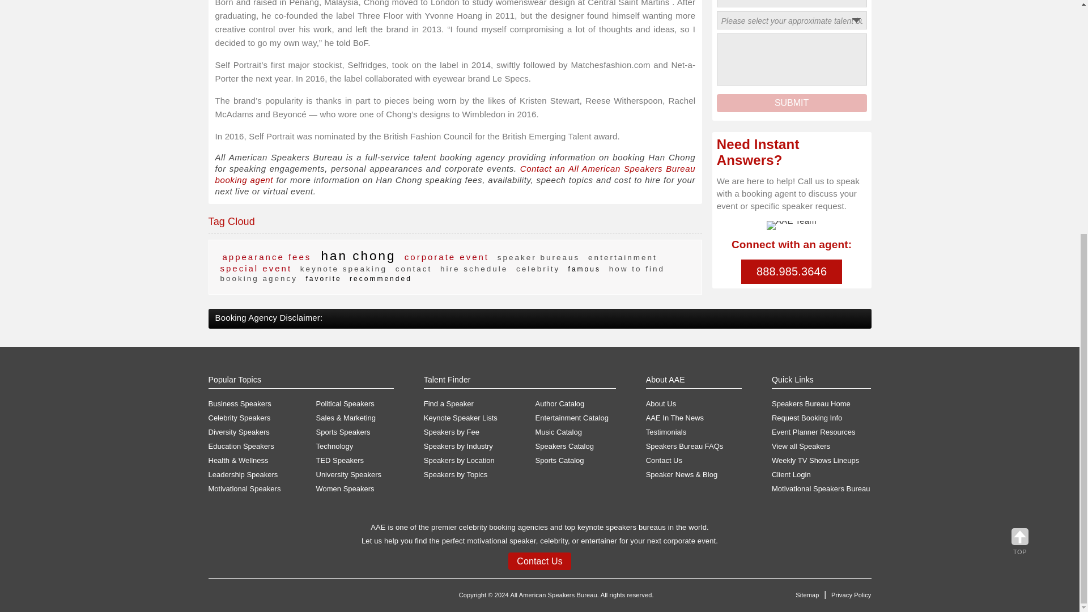 This screenshot has width=1088, height=612. What do you see at coordinates (355, 447) in the screenshot?
I see `Technology` at bounding box center [355, 447].